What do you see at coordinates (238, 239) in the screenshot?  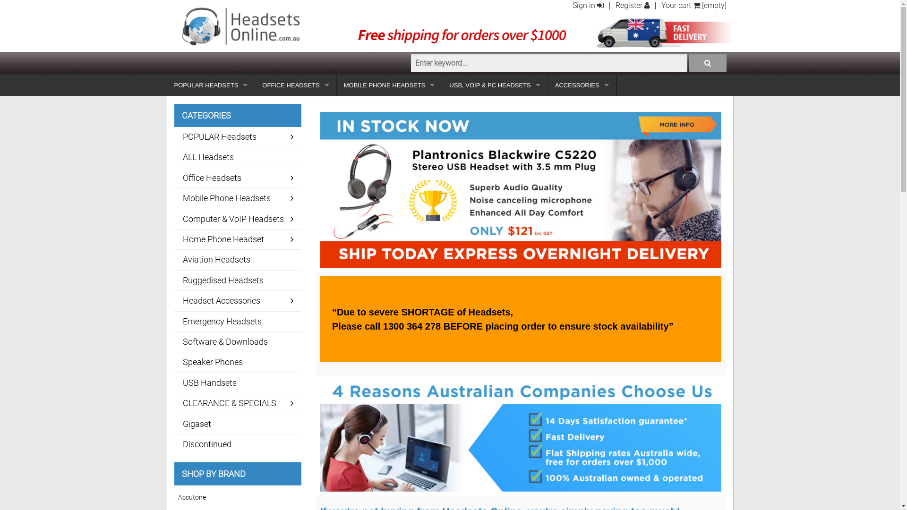 I see `Home Phone Headset` at bounding box center [238, 239].